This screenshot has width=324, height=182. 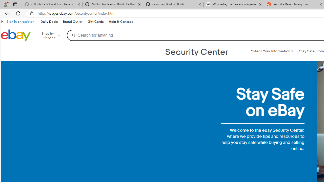 What do you see at coordinates (16, 35) in the screenshot?
I see `eBay Home` at bounding box center [16, 35].